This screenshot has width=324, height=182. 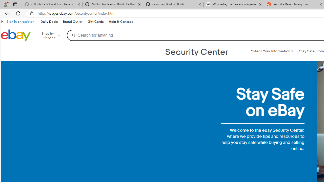 What do you see at coordinates (16, 35) in the screenshot?
I see `eBay Home` at bounding box center [16, 35].